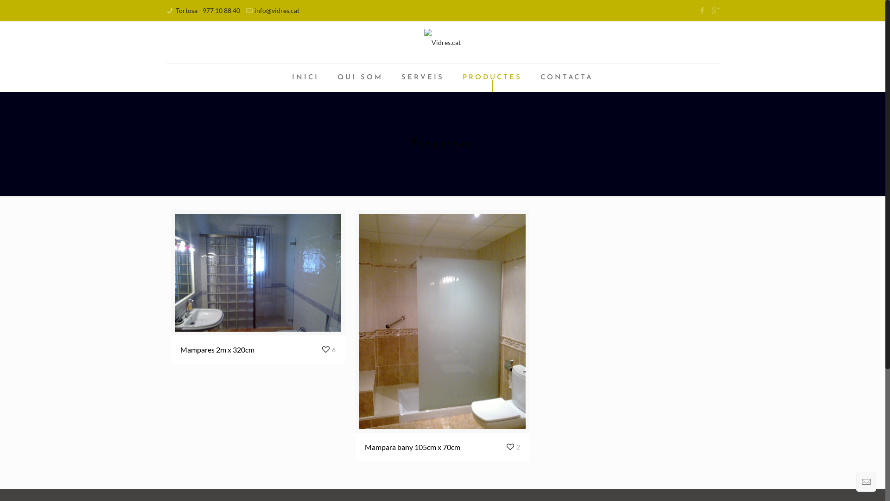  Describe the element at coordinates (208, 10) in the screenshot. I see `Tortosa - 977 10 88 40` at that location.